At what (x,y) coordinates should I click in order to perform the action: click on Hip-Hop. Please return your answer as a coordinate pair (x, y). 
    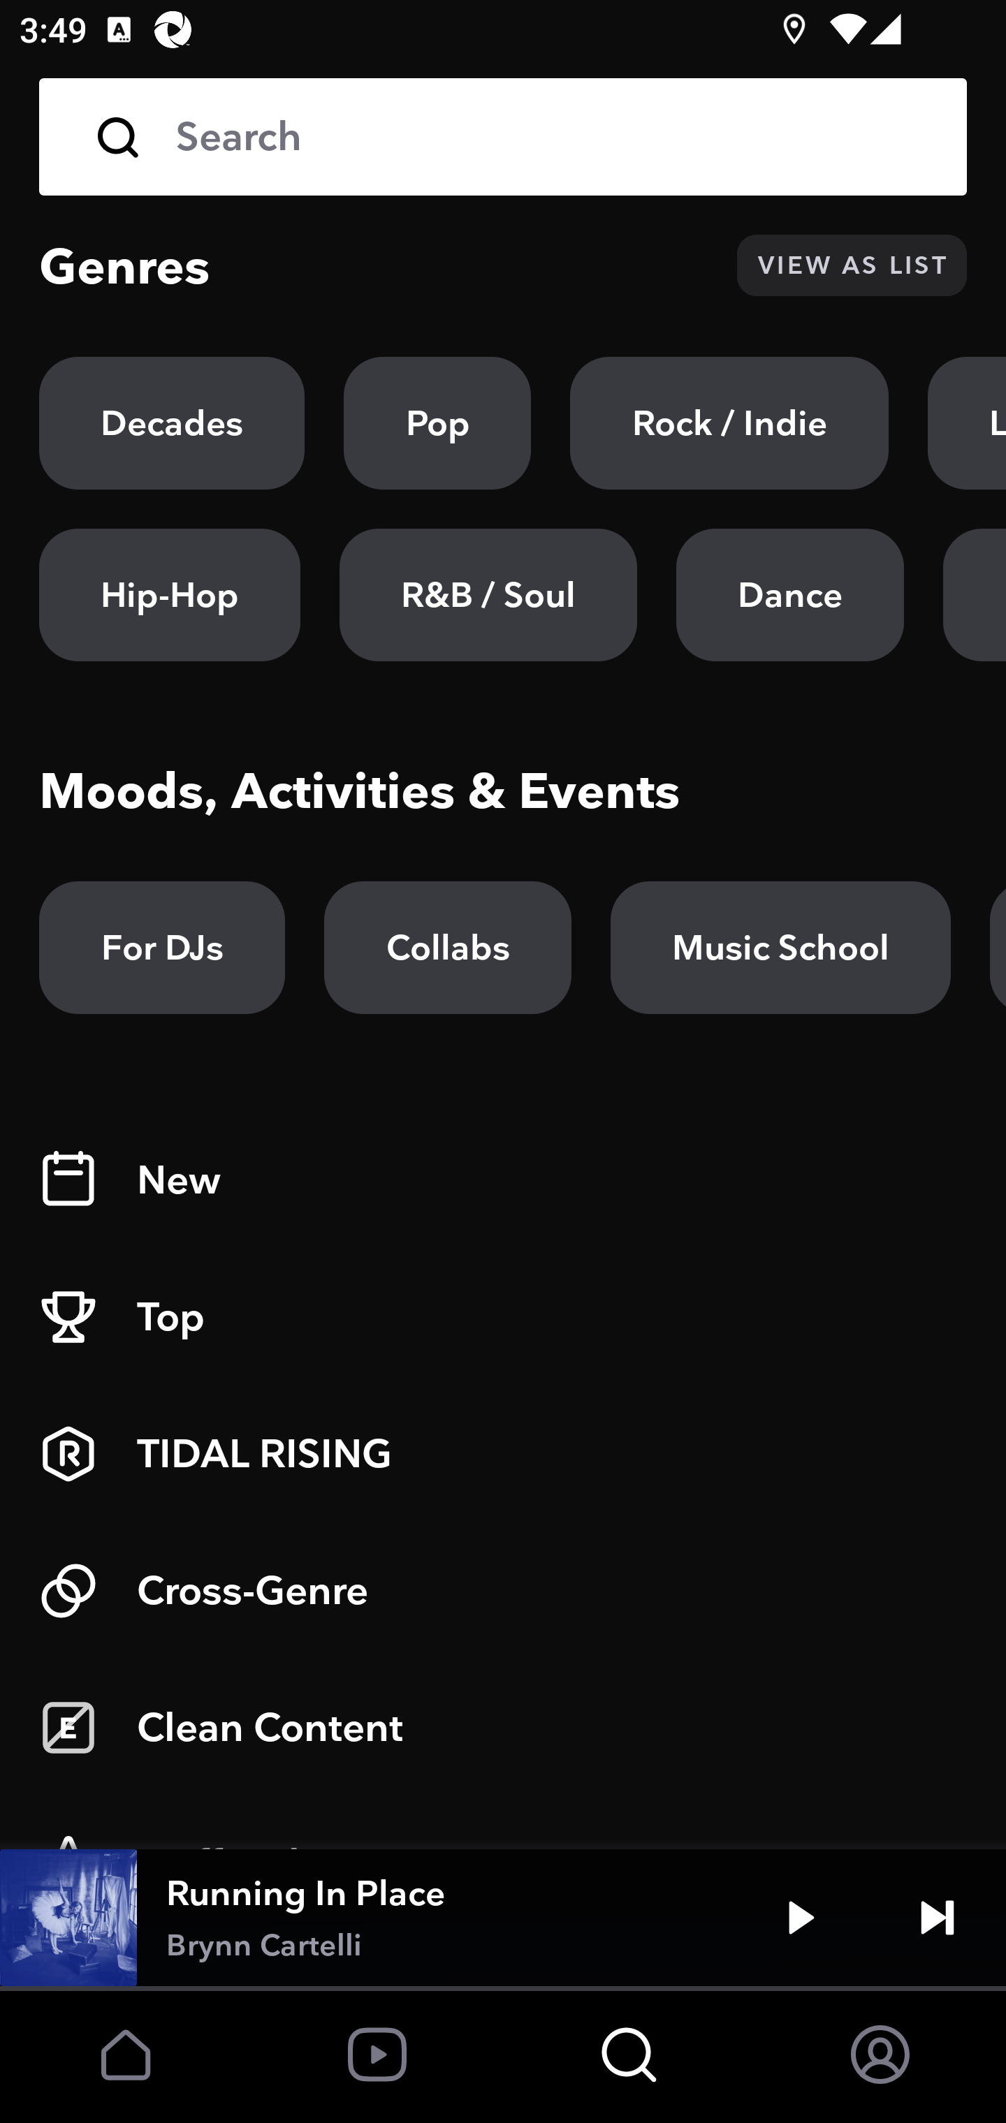
    Looking at the image, I should click on (170, 595).